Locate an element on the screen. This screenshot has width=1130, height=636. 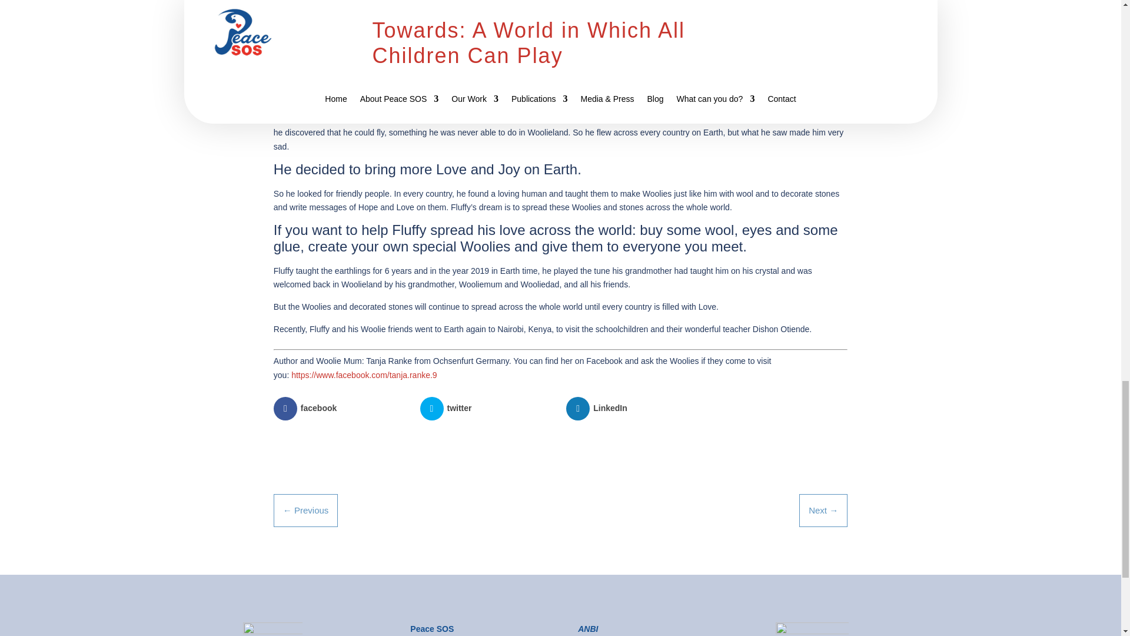
twitter is located at coordinates (487, 408).